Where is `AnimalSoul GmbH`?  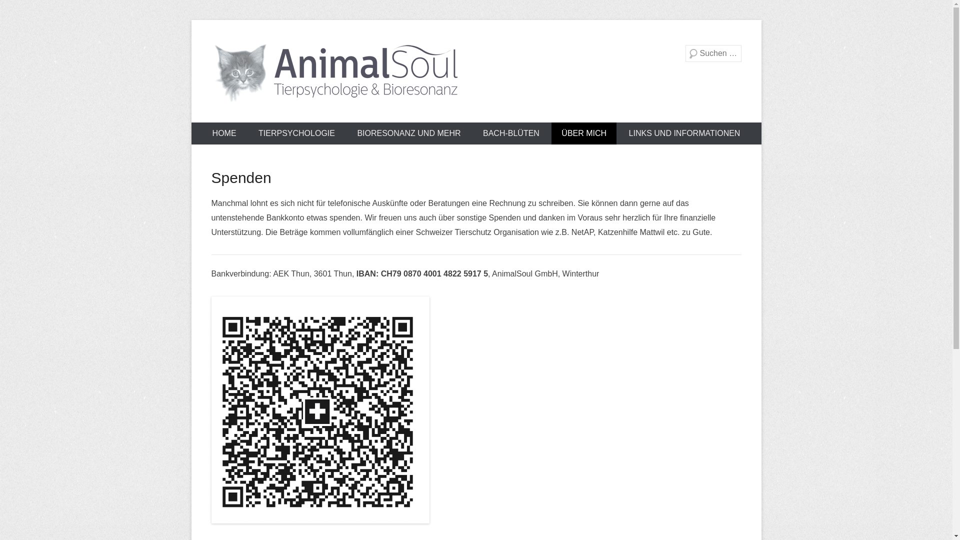 AnimalSoul GmbH is located at coordinates (321, 120).